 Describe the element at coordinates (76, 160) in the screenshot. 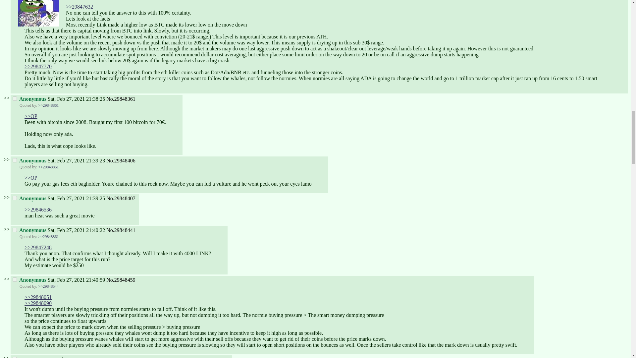

I see `1614433163000` at that location.